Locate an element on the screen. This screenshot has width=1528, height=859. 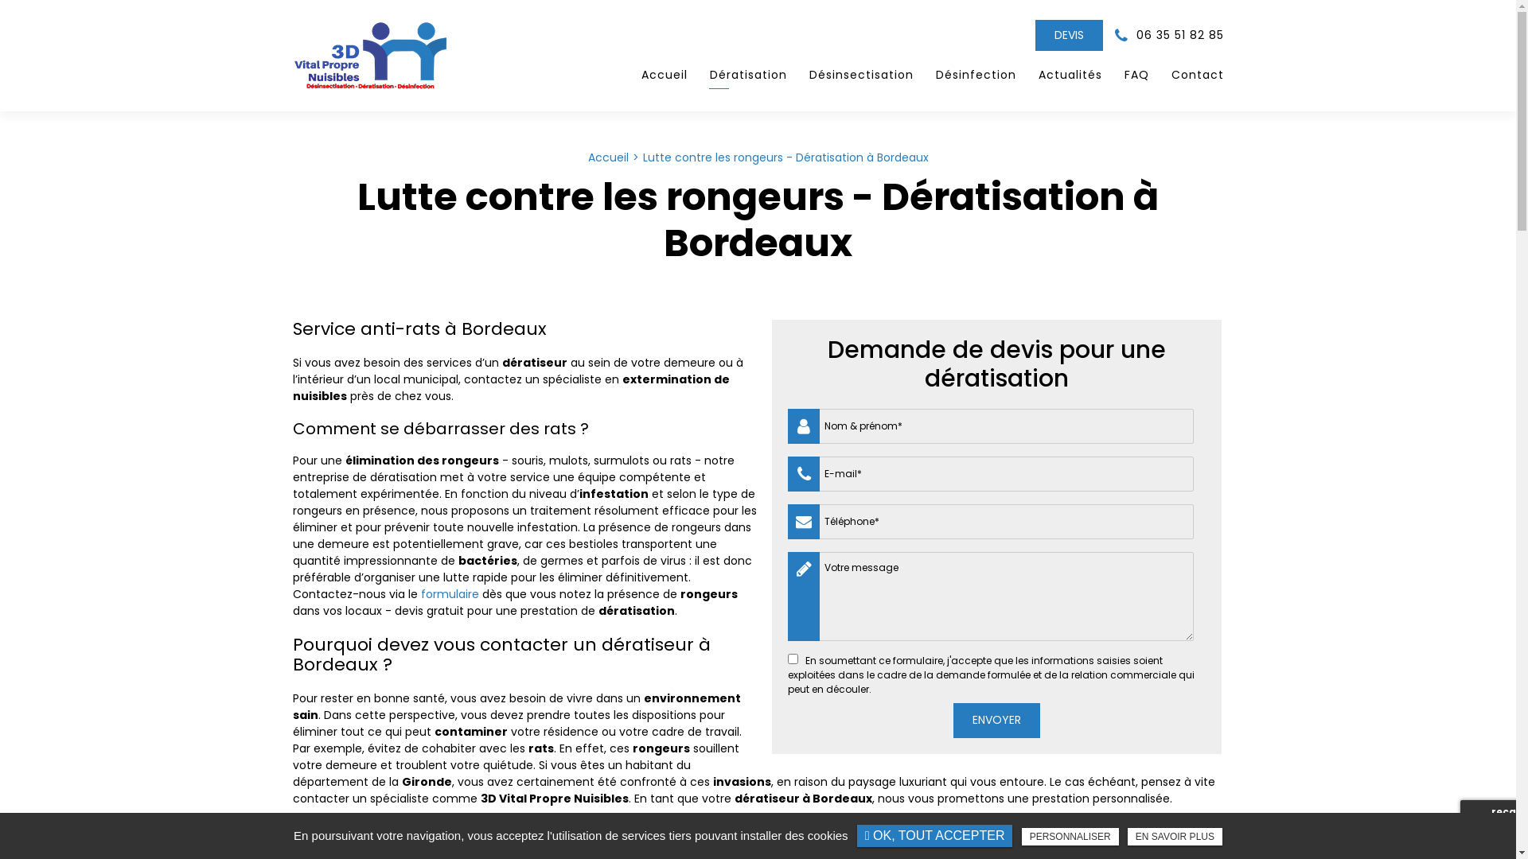
formulaire is located at coordinates (449, 594).